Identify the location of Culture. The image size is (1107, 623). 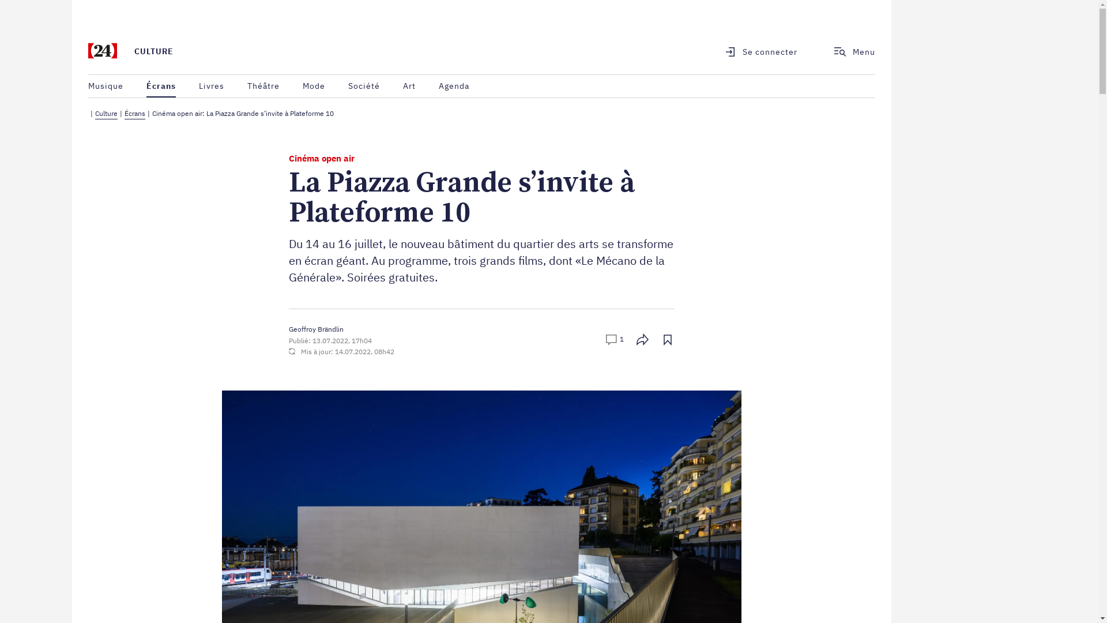
(106, 114).